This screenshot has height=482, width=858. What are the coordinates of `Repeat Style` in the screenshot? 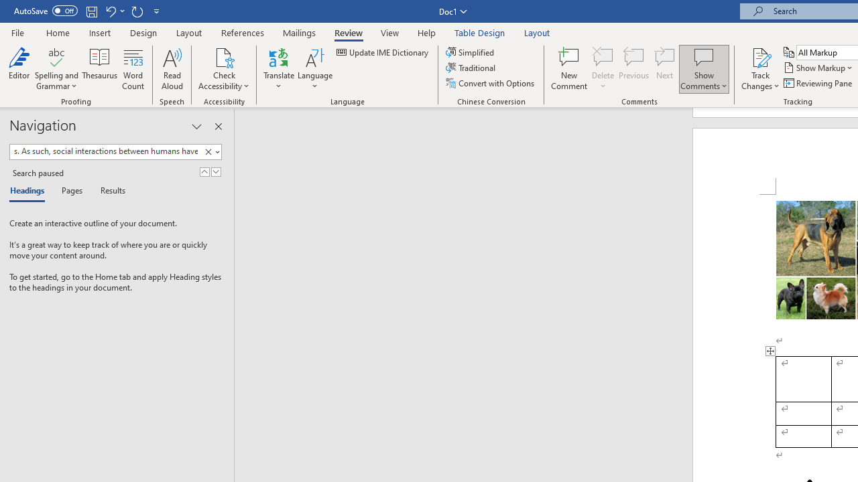 It's located at (137, 11).